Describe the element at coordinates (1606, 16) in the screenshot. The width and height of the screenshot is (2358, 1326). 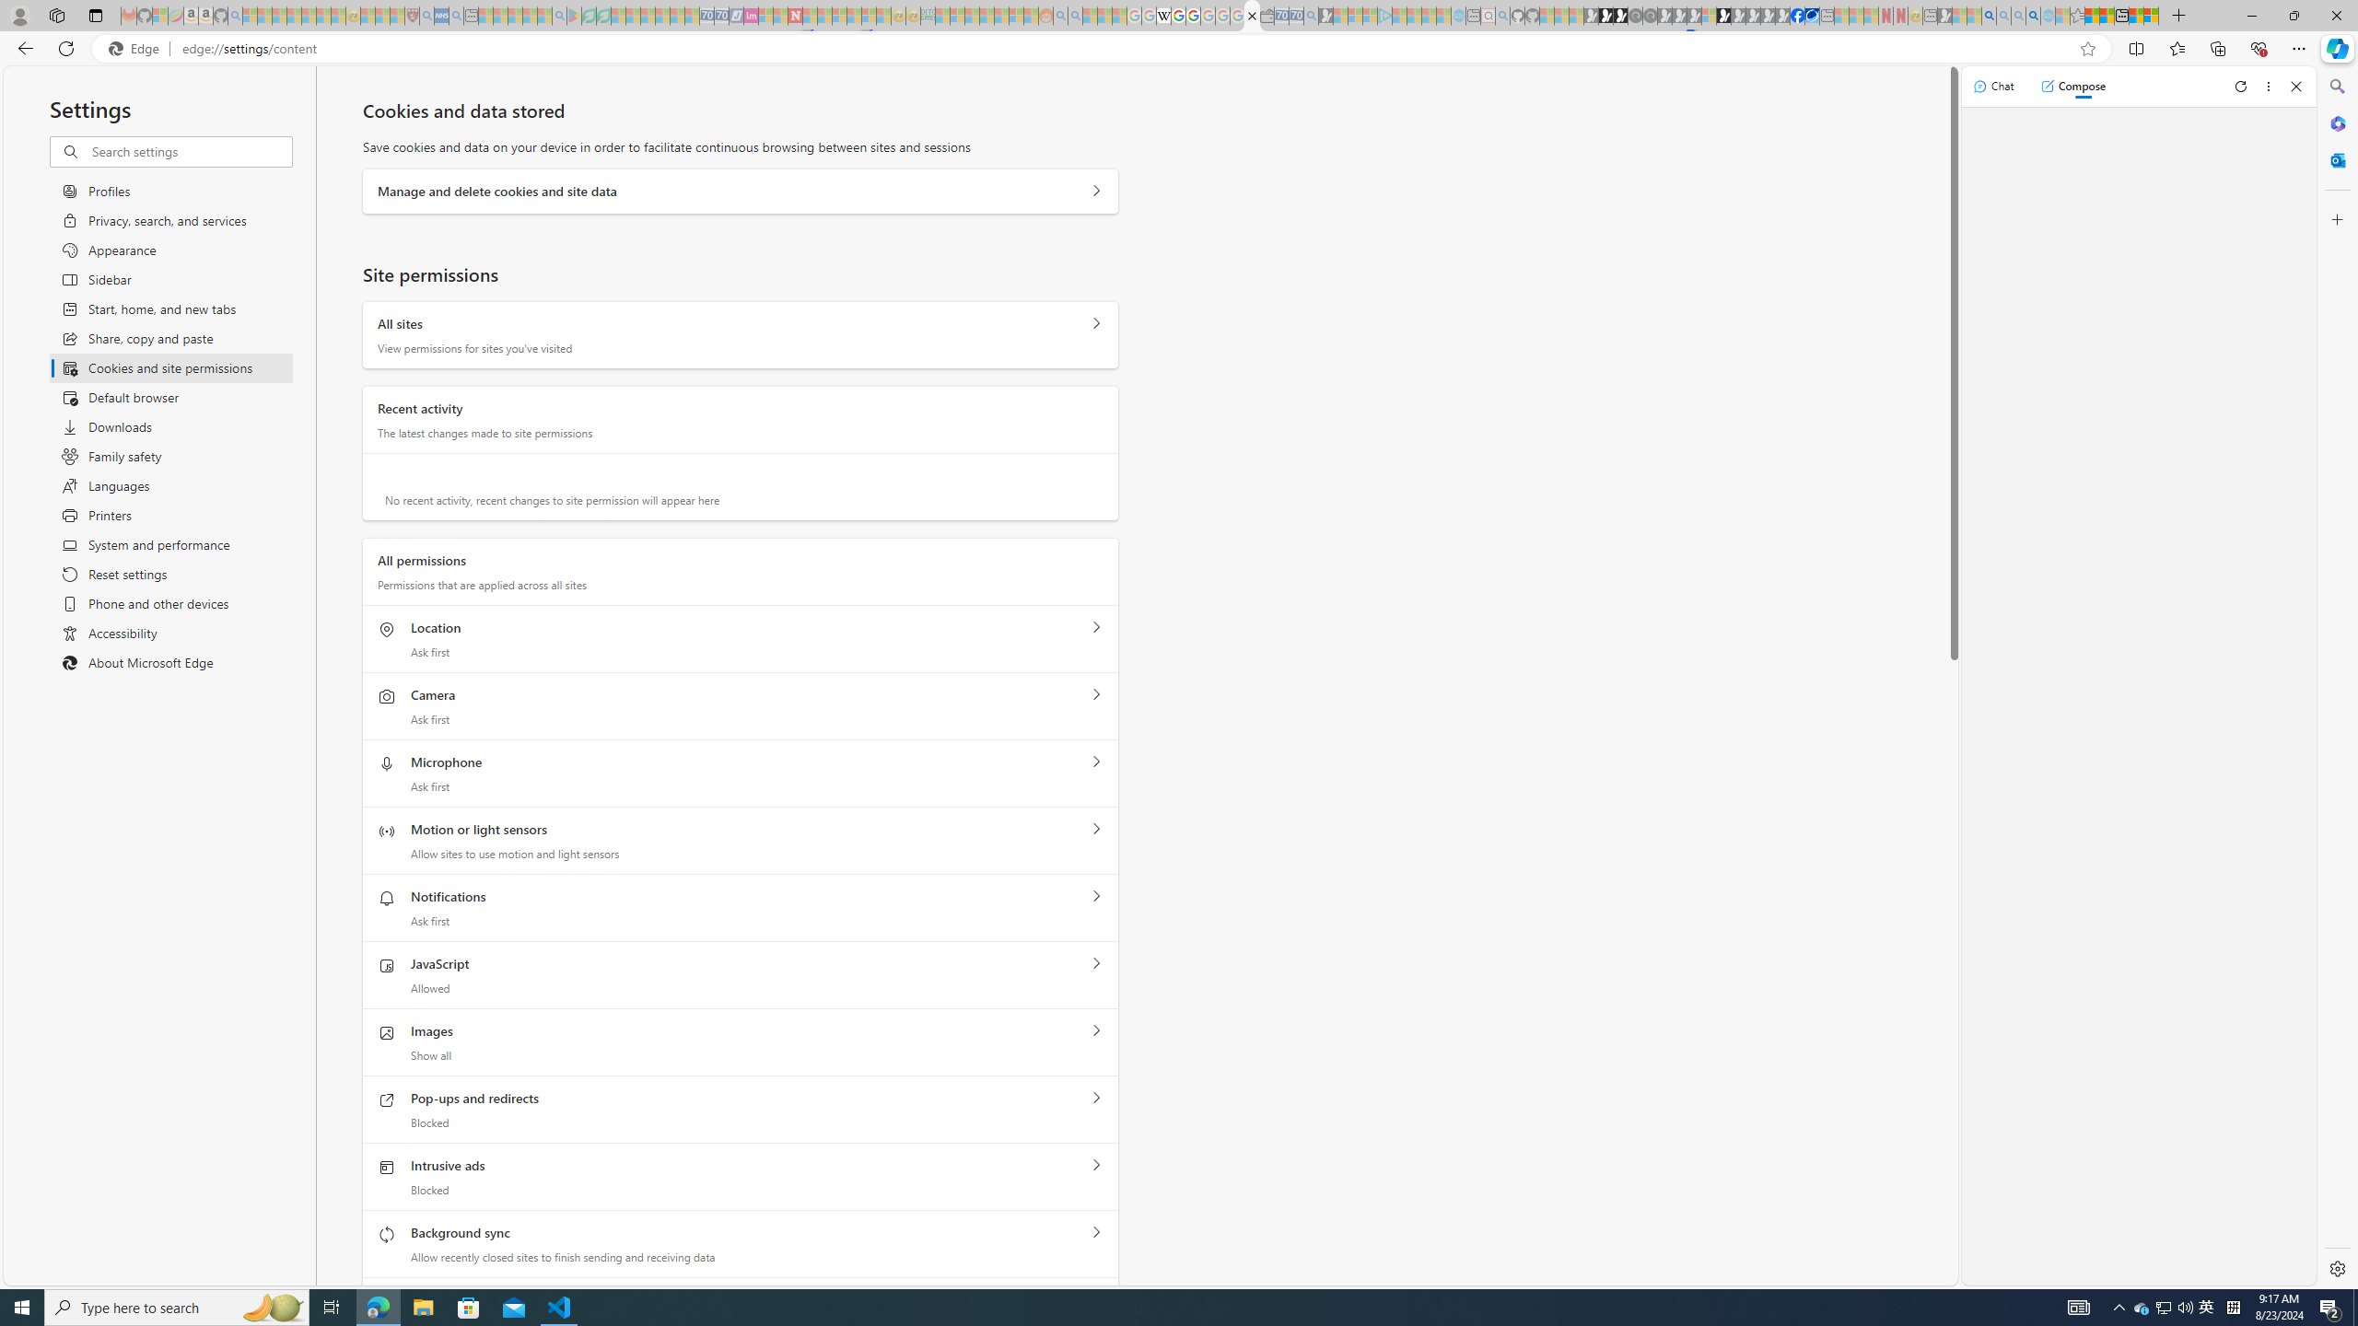
I see `Play Zoo Boom in your browser | Games from Microsoft Start` at that location.